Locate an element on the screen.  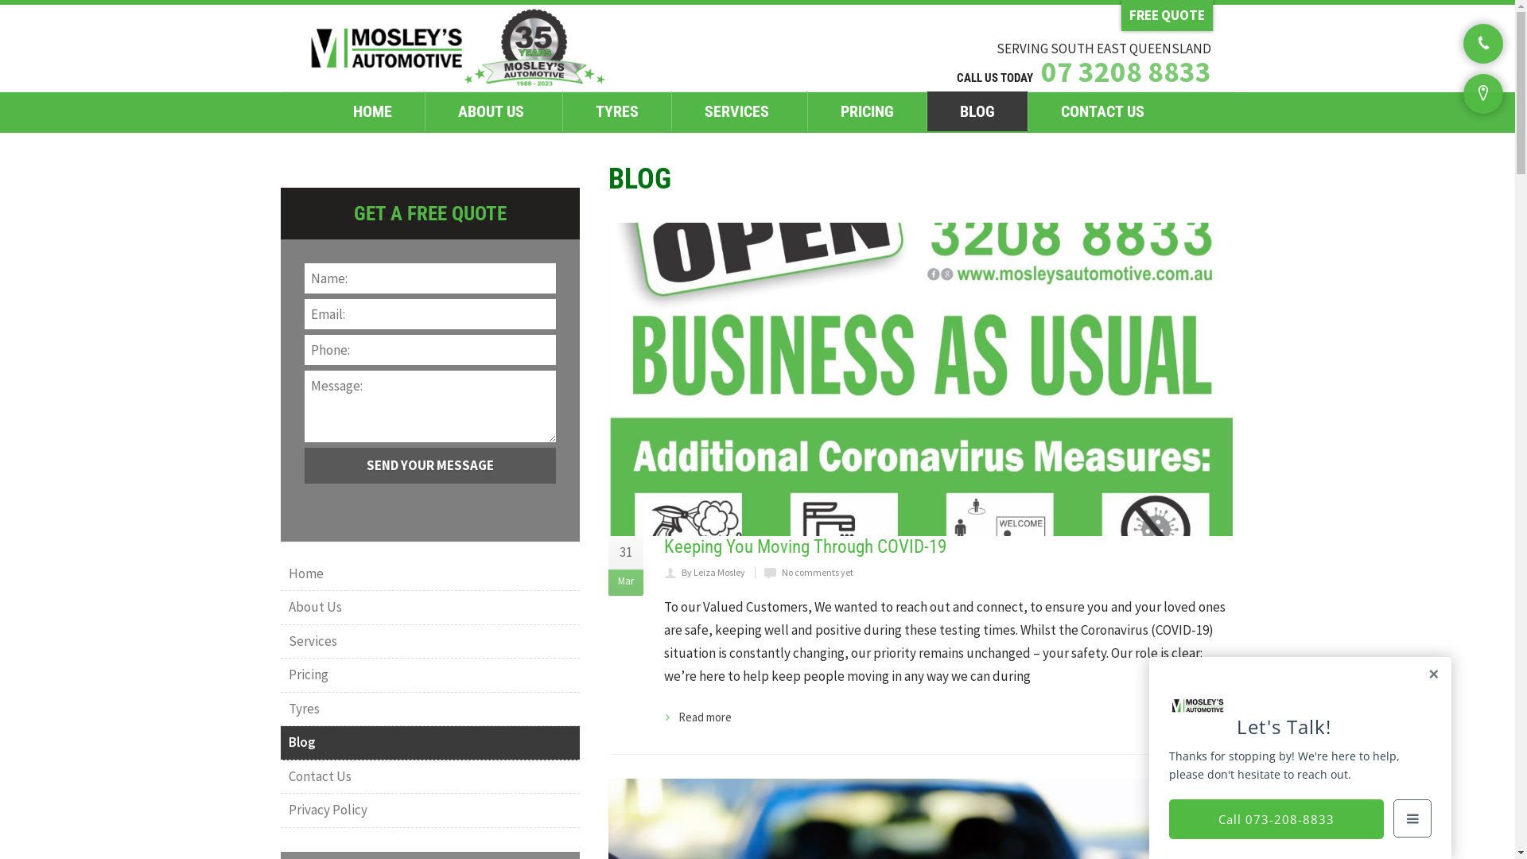
PRICING is located at coordinates (865, 111).